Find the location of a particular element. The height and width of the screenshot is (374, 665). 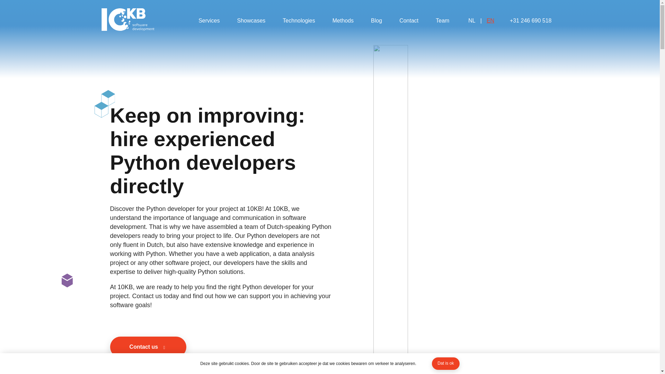

Team is located at coordinates (443, 21).